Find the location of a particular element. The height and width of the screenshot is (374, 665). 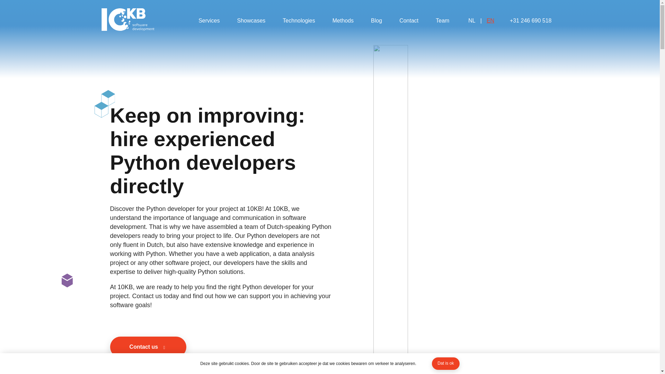

Team is located at coordinates (443, 21).